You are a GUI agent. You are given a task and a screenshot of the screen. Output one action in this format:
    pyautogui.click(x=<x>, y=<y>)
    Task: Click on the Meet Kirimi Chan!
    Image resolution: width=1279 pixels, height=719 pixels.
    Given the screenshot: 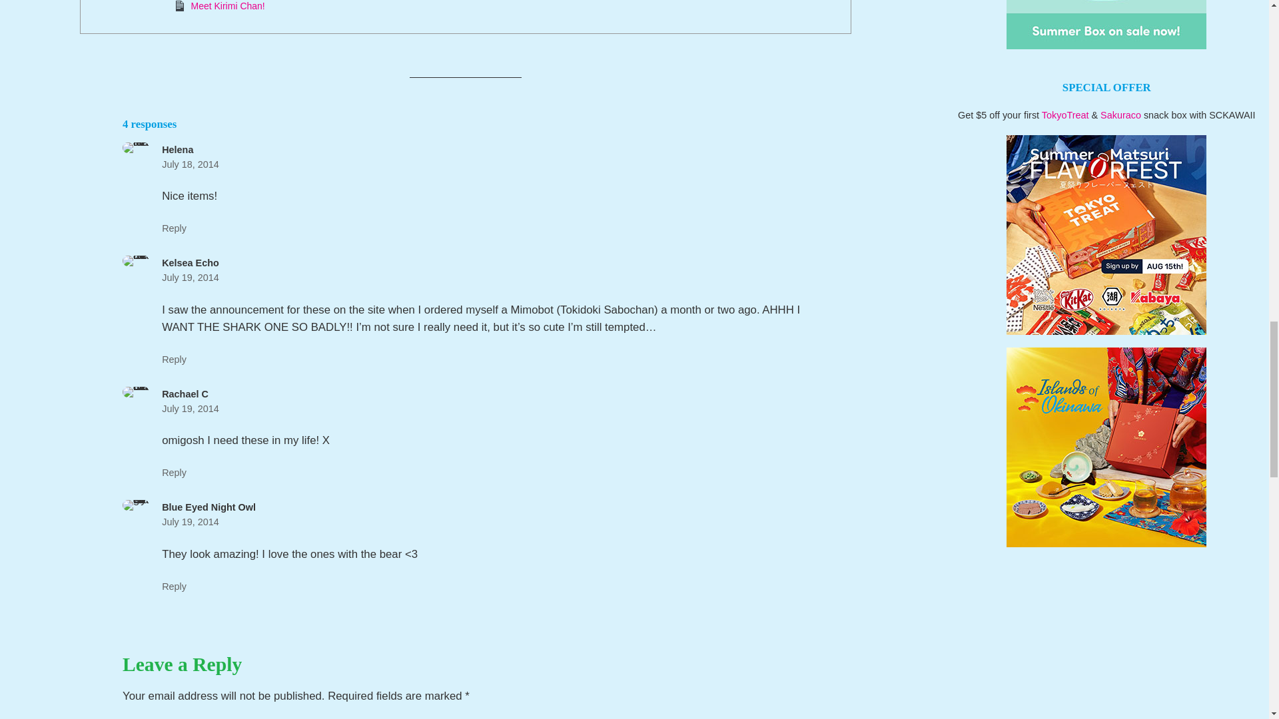 What is the action you would take?
    pyautogui.click(x=228, y=6)
    